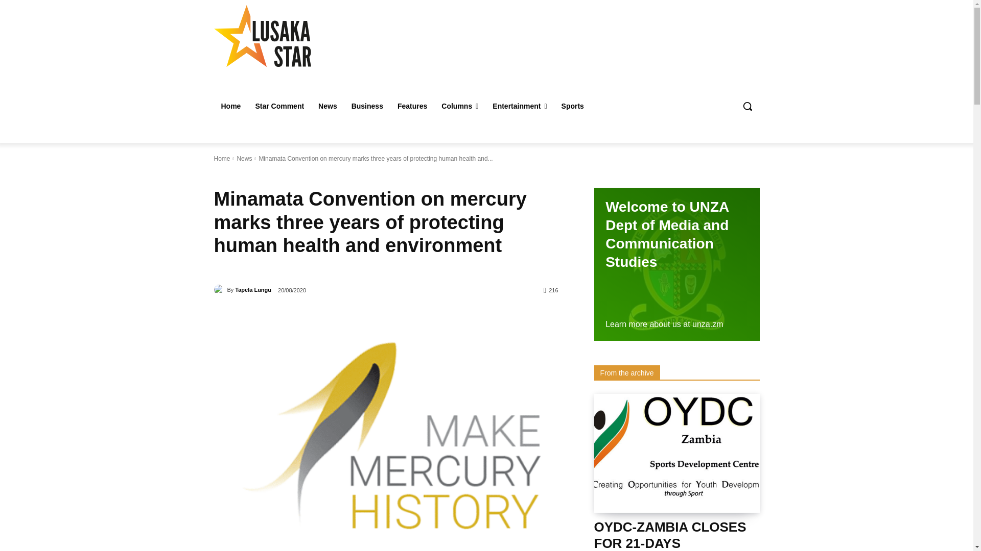 The height and width of the screenshot is (551, 981). I want to click on Home, so click(231, 106).